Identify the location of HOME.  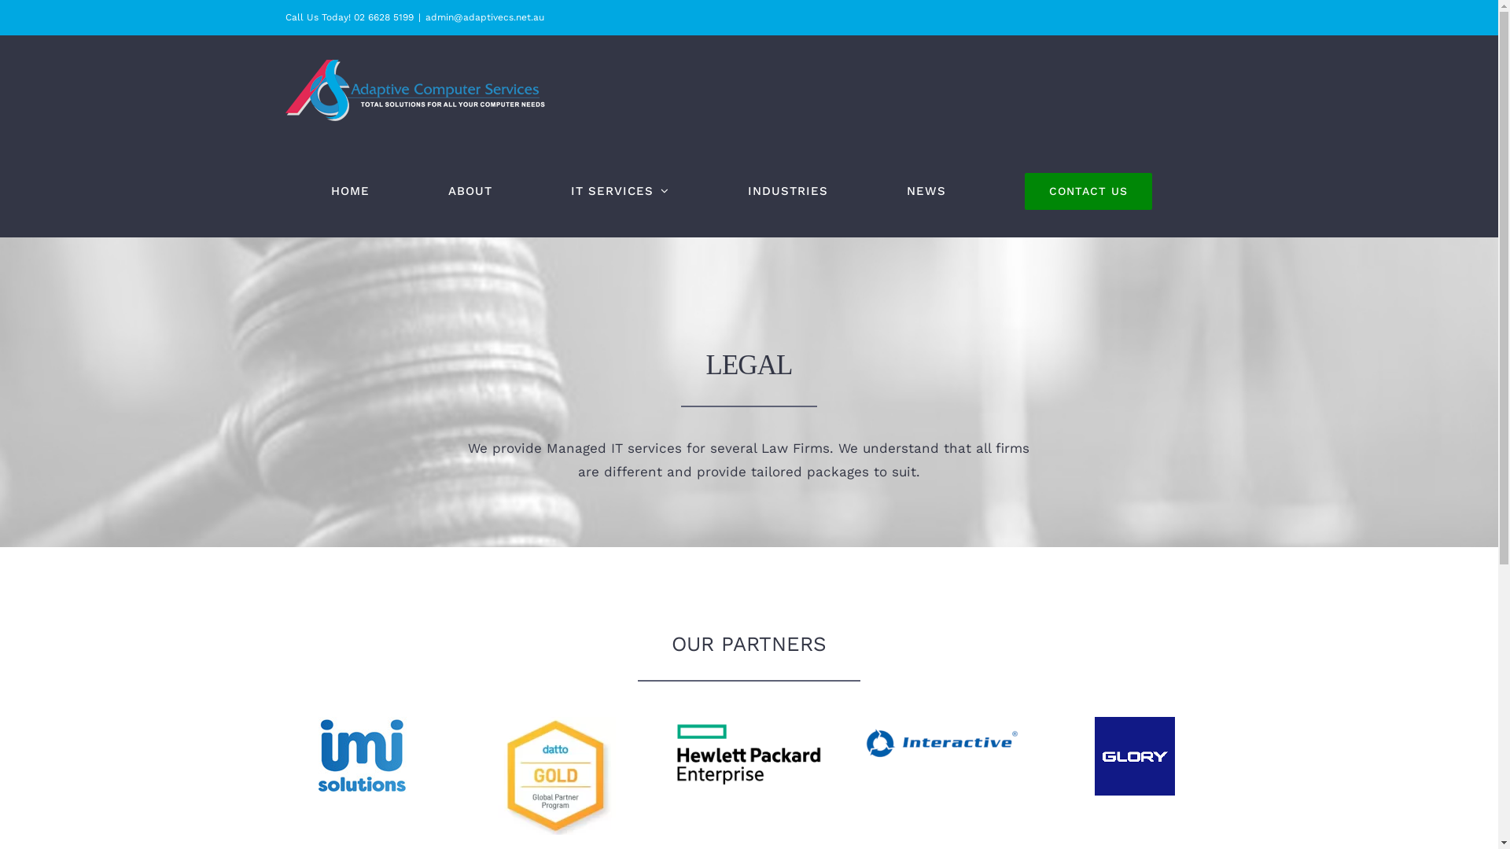
(349, 191).